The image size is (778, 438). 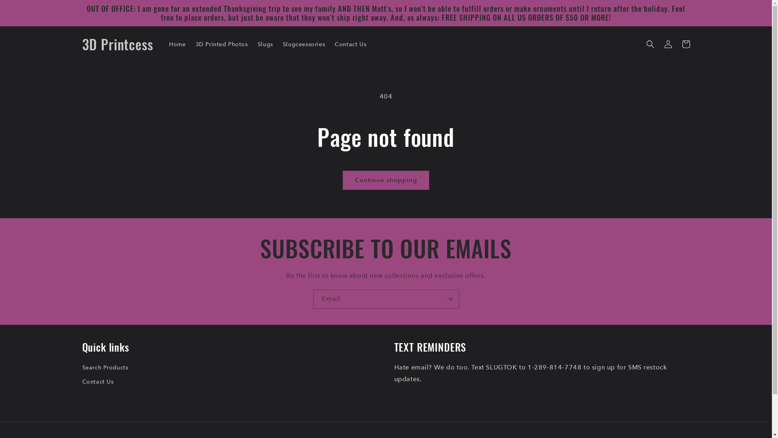 I want to click on Contact Us, so click(x=98, y=382).